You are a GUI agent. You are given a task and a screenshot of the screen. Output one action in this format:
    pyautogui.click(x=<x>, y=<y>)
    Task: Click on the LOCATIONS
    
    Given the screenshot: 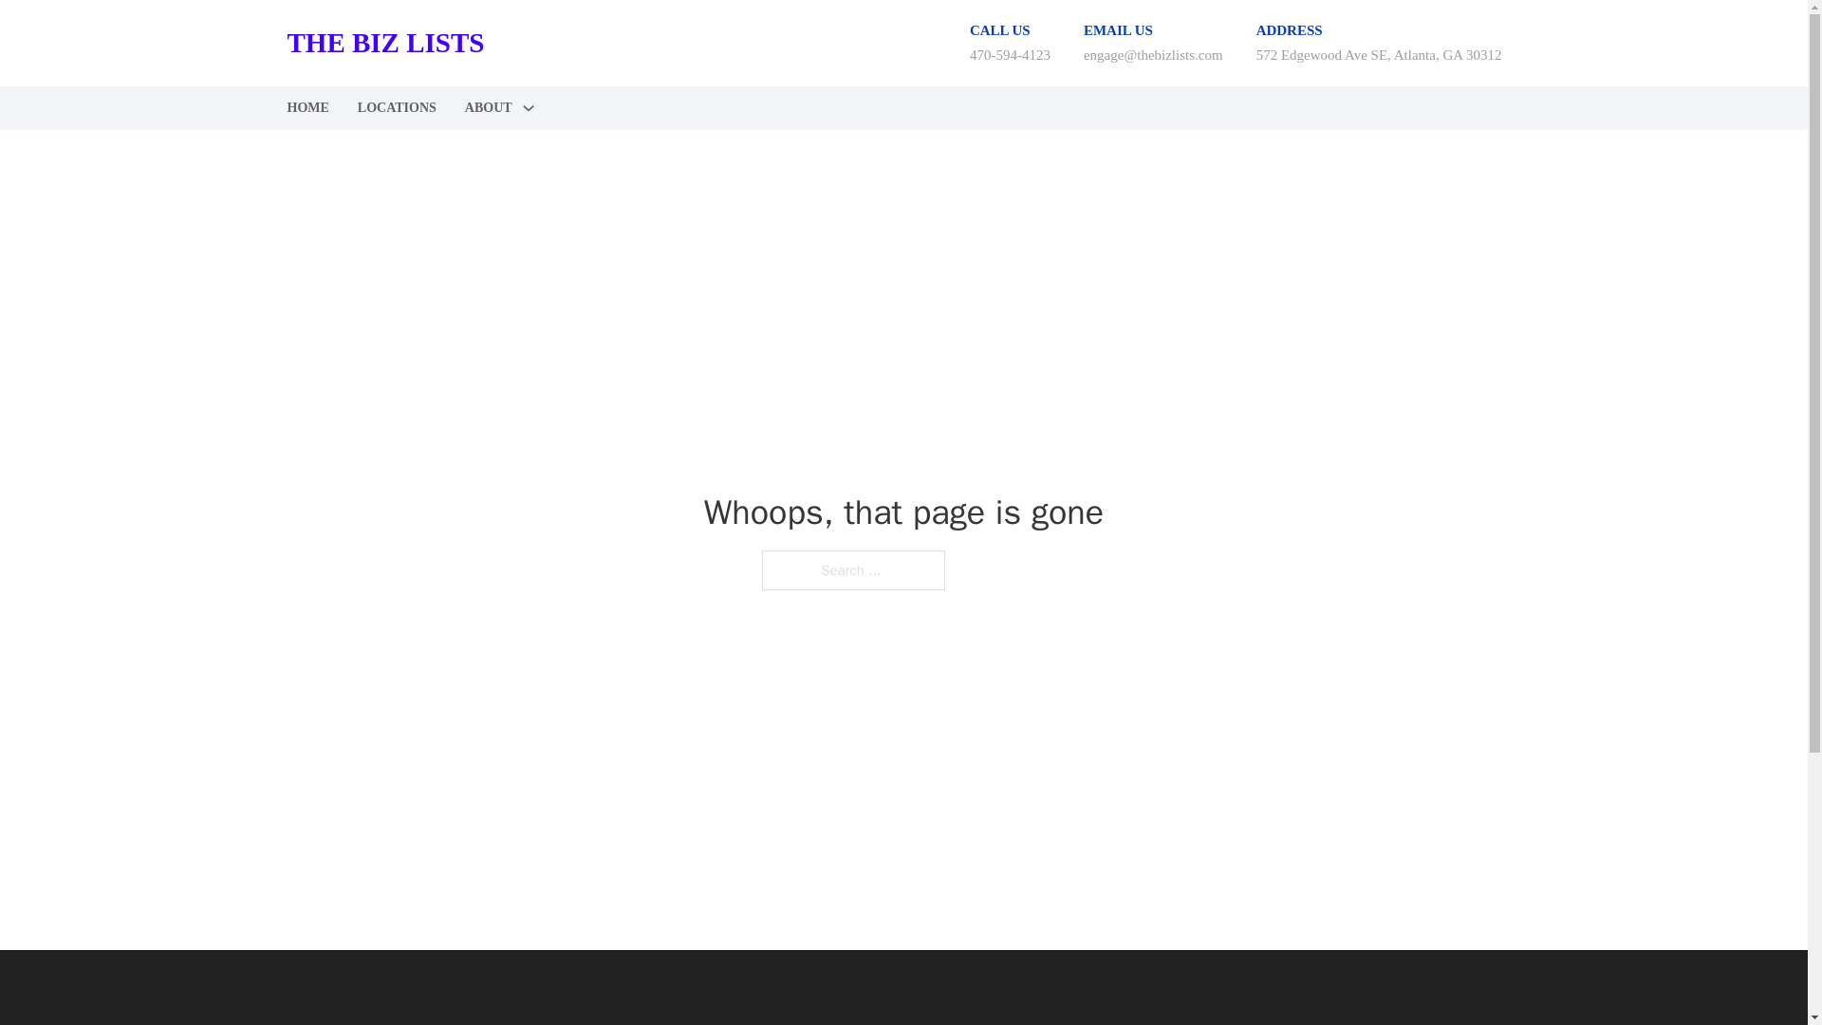 What is the action you would take?
    pyautogui.click(x=397, y=108)
    